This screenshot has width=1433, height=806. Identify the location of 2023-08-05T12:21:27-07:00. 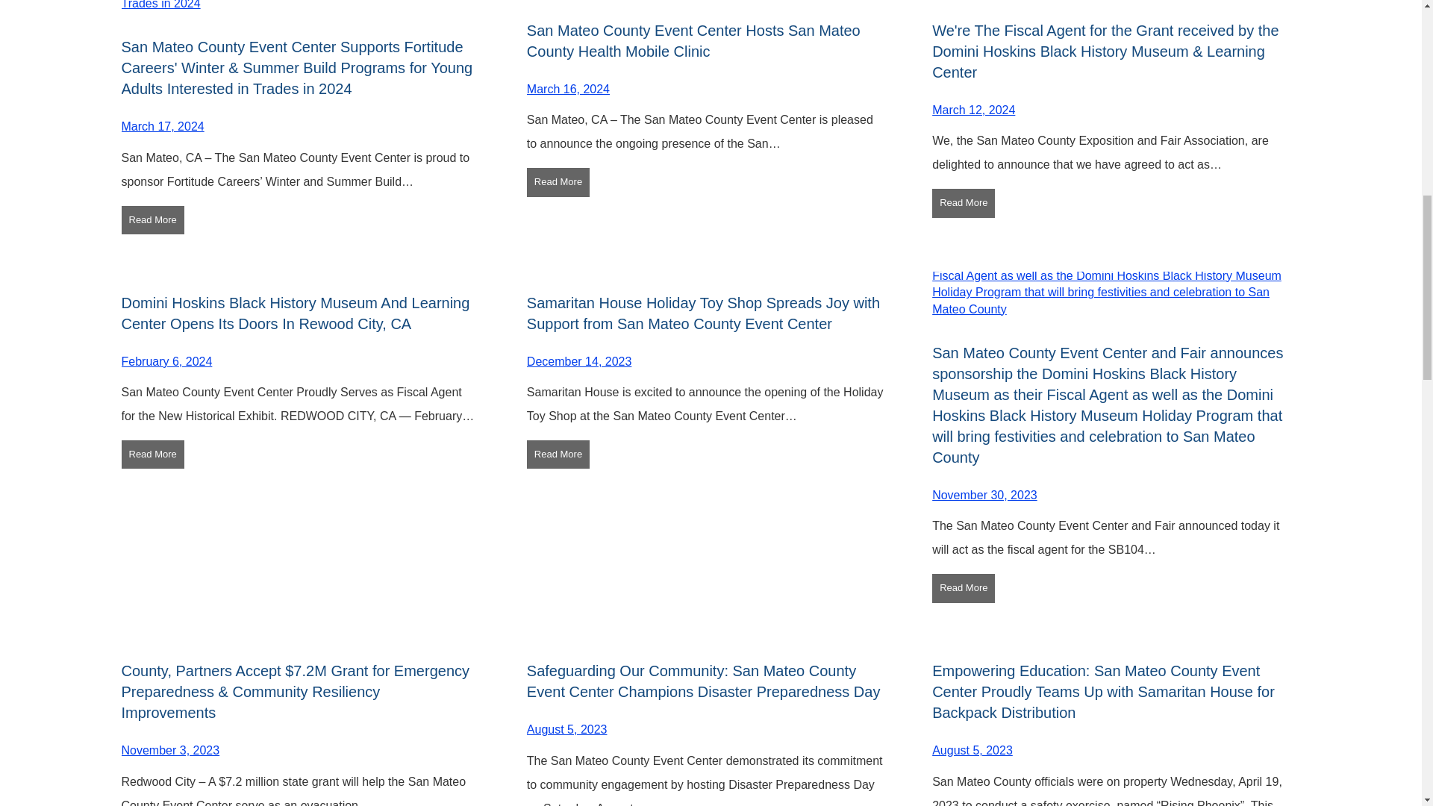
(972, 750).